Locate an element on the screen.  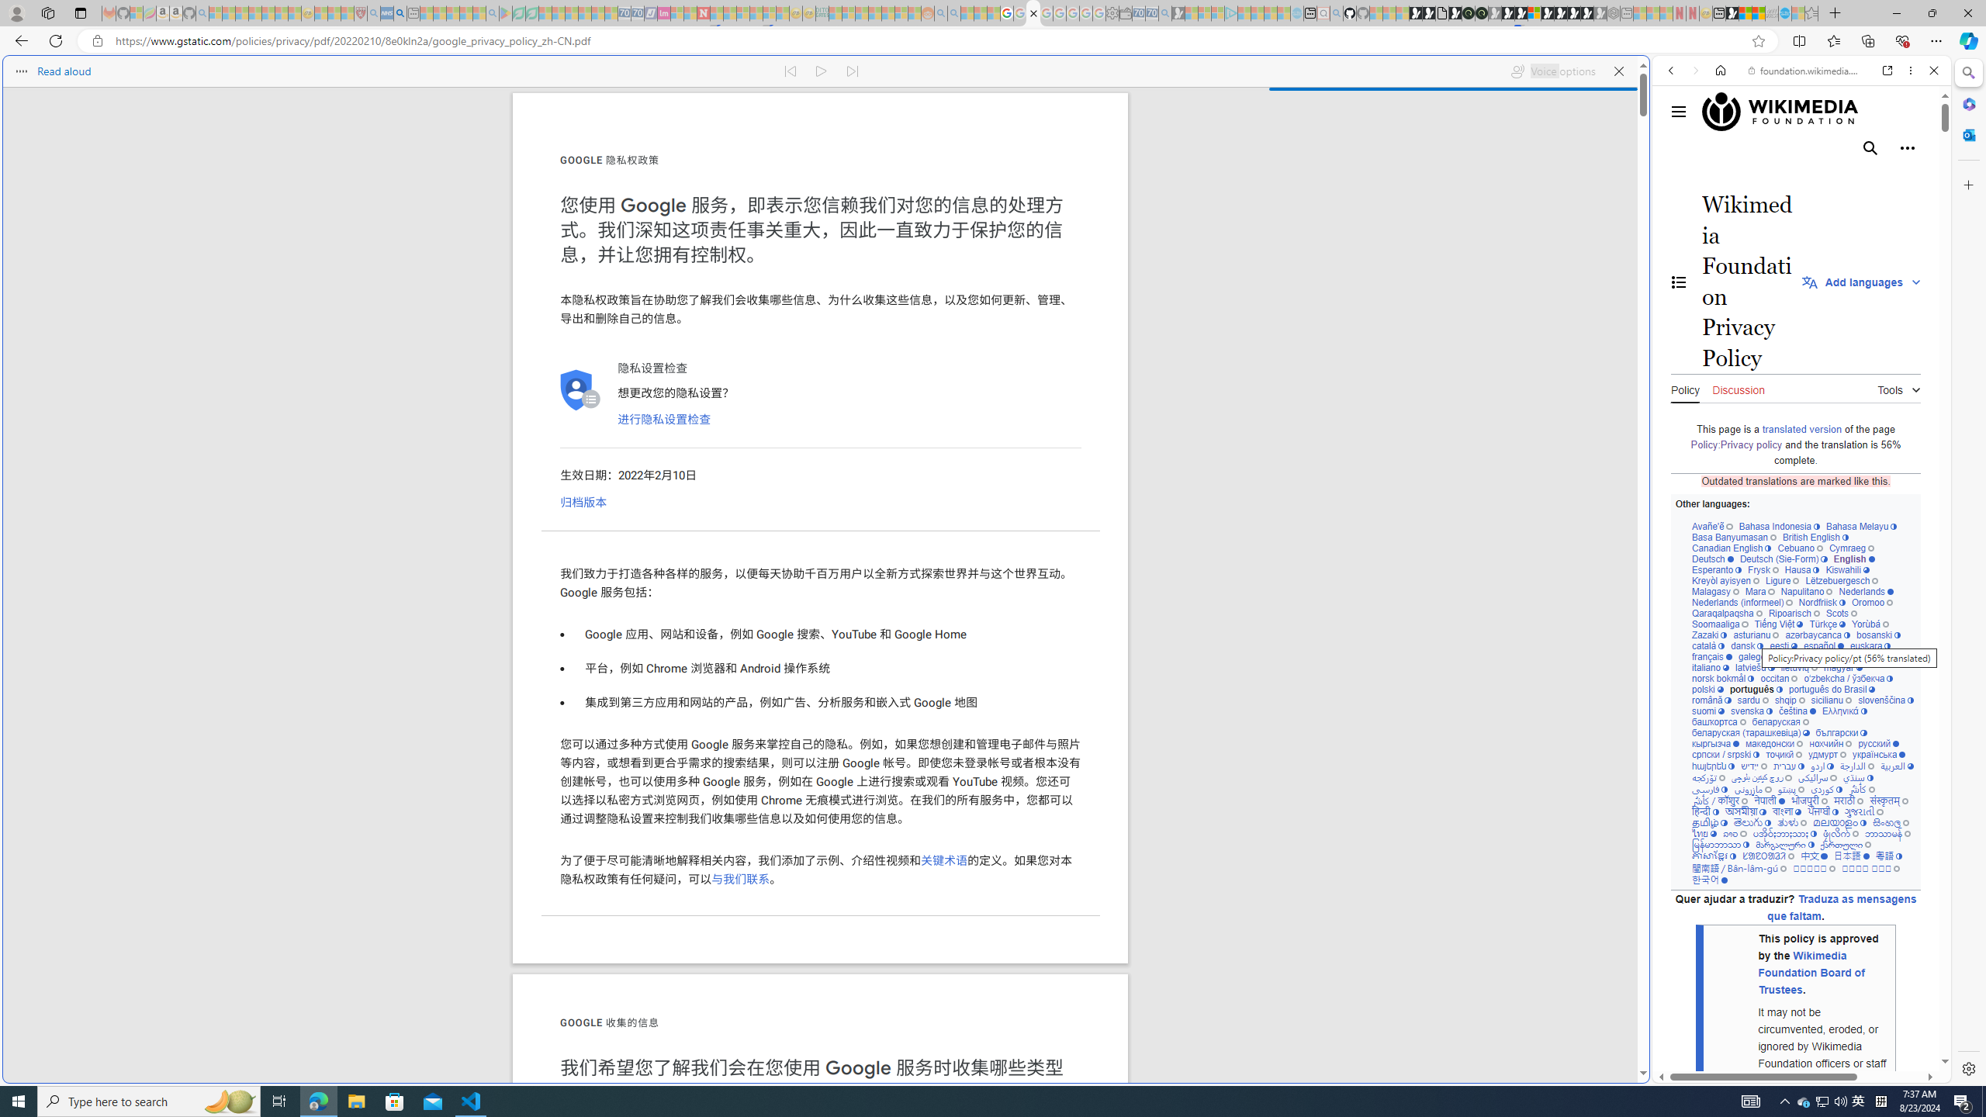
hrvatski is located at coordinates (1800, 656).